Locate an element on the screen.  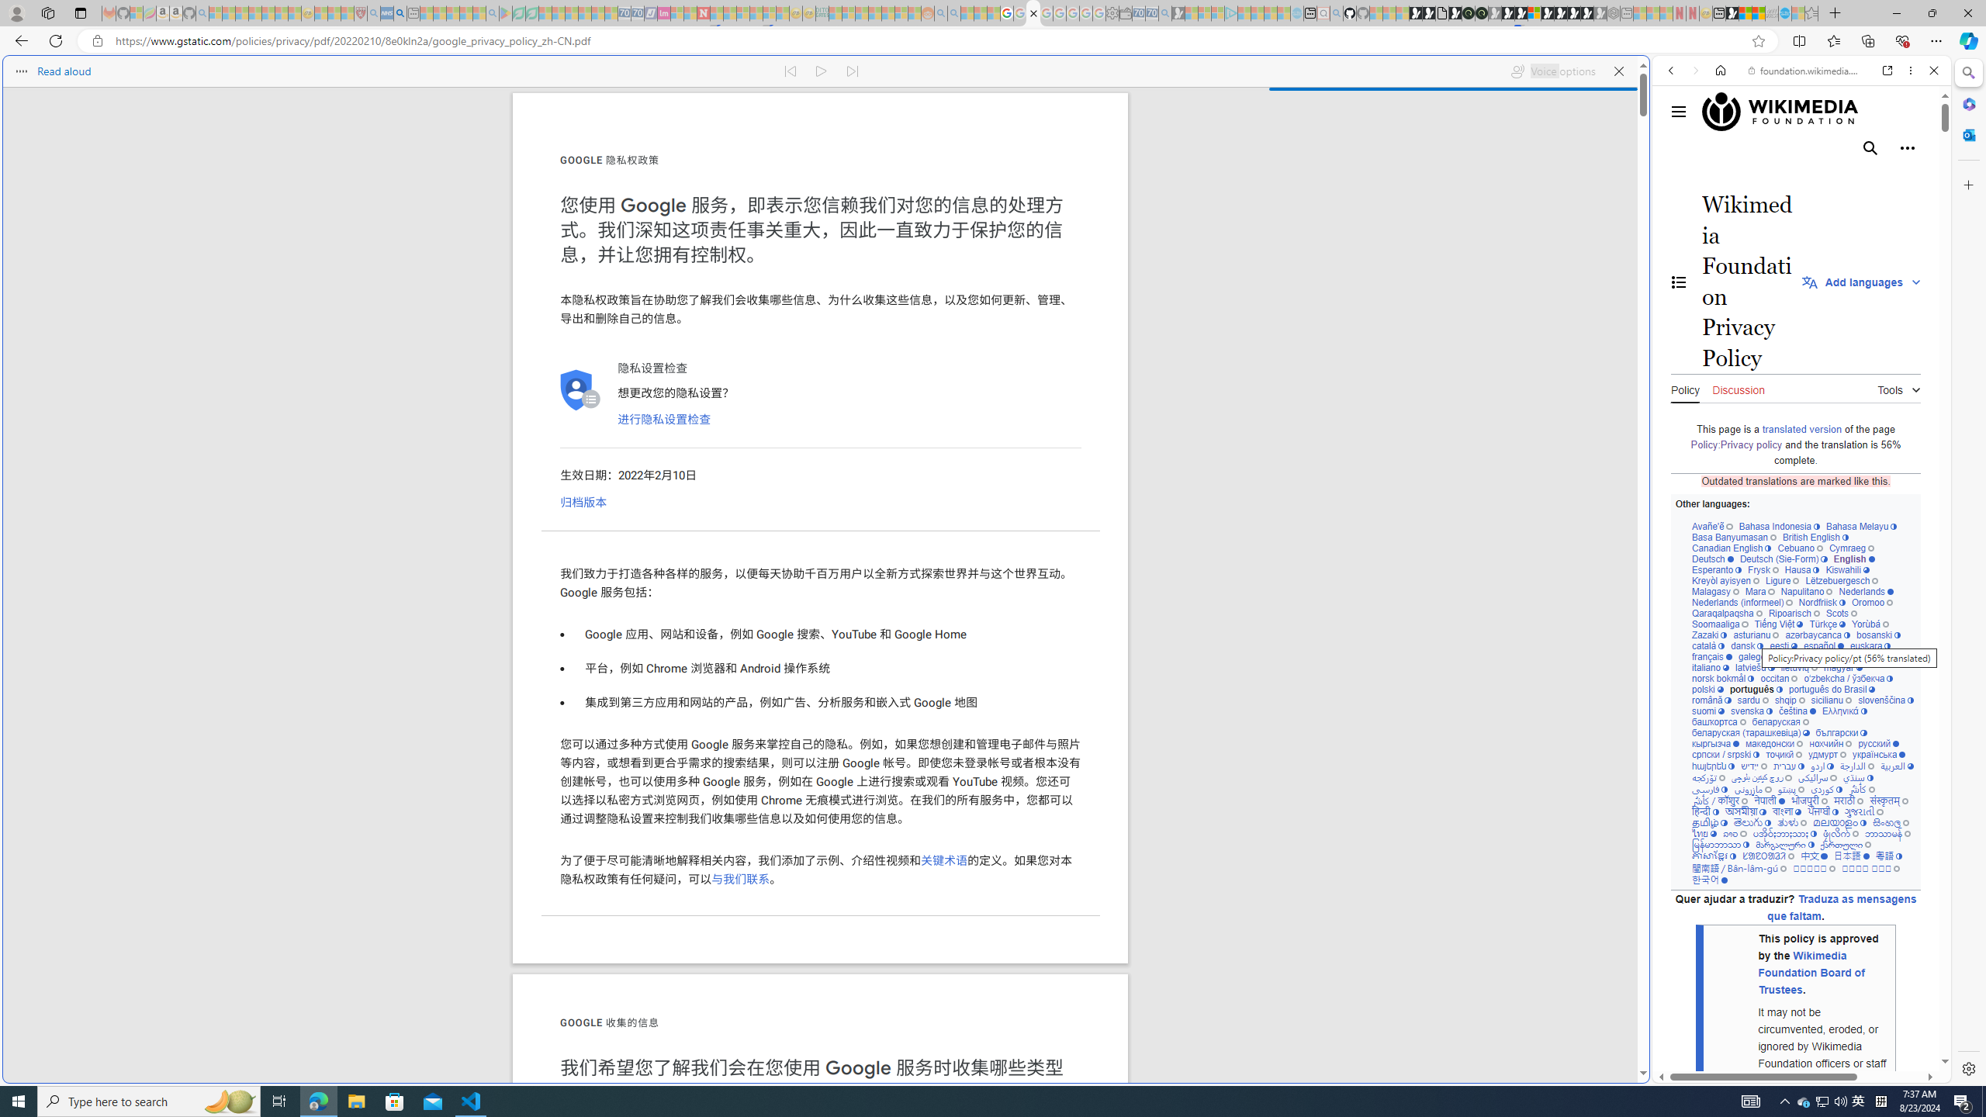
hrvatski is located at coordinates (1800, 656).